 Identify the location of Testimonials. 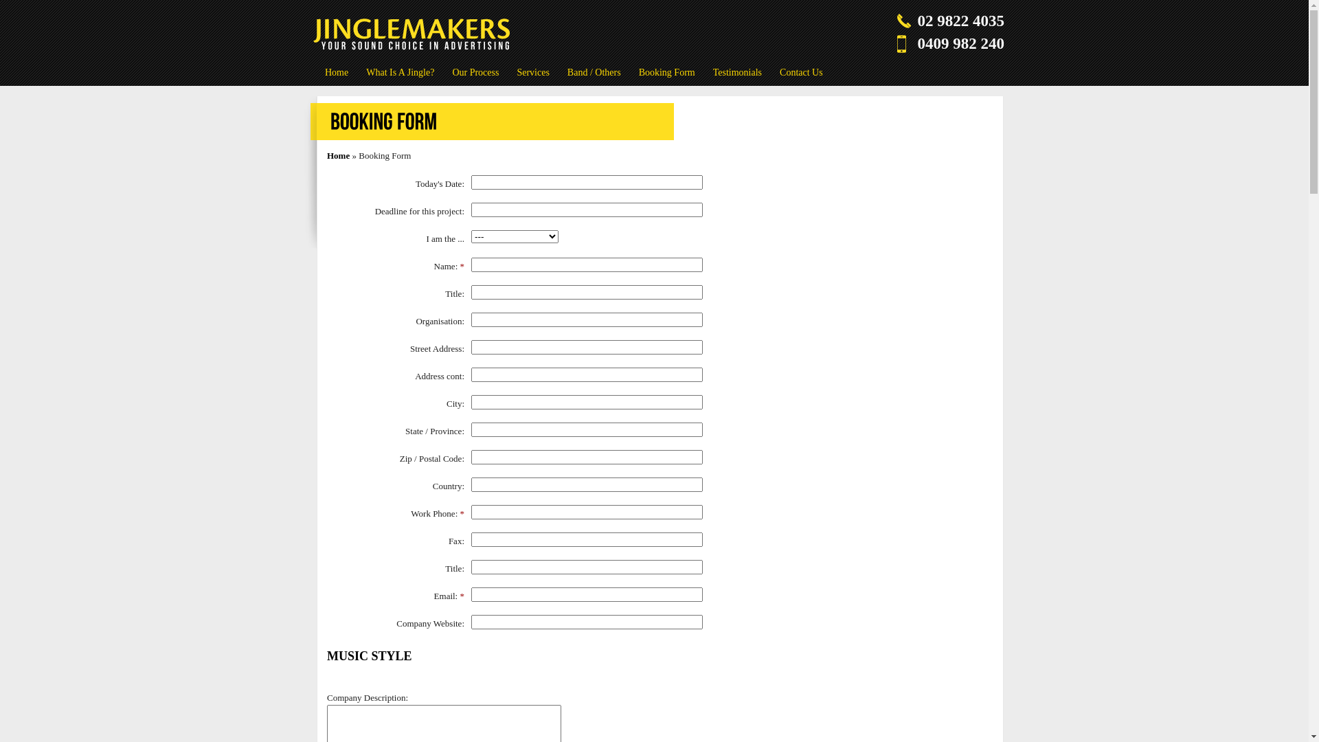
(738, 73).